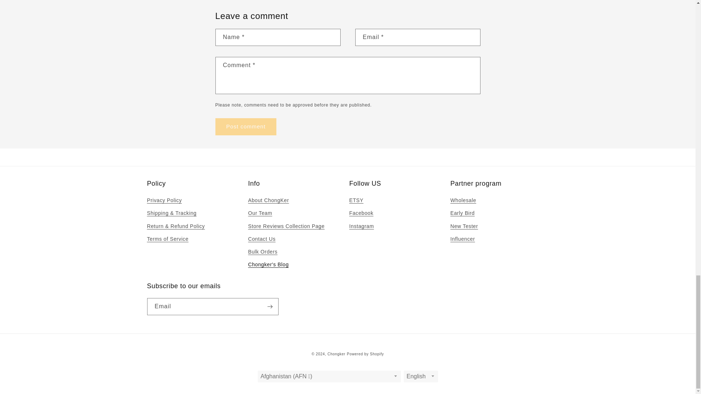  What do you see at coordinates (246, 127) in the screenshot?
I see `Post comment` at bounding box center [246, 127].